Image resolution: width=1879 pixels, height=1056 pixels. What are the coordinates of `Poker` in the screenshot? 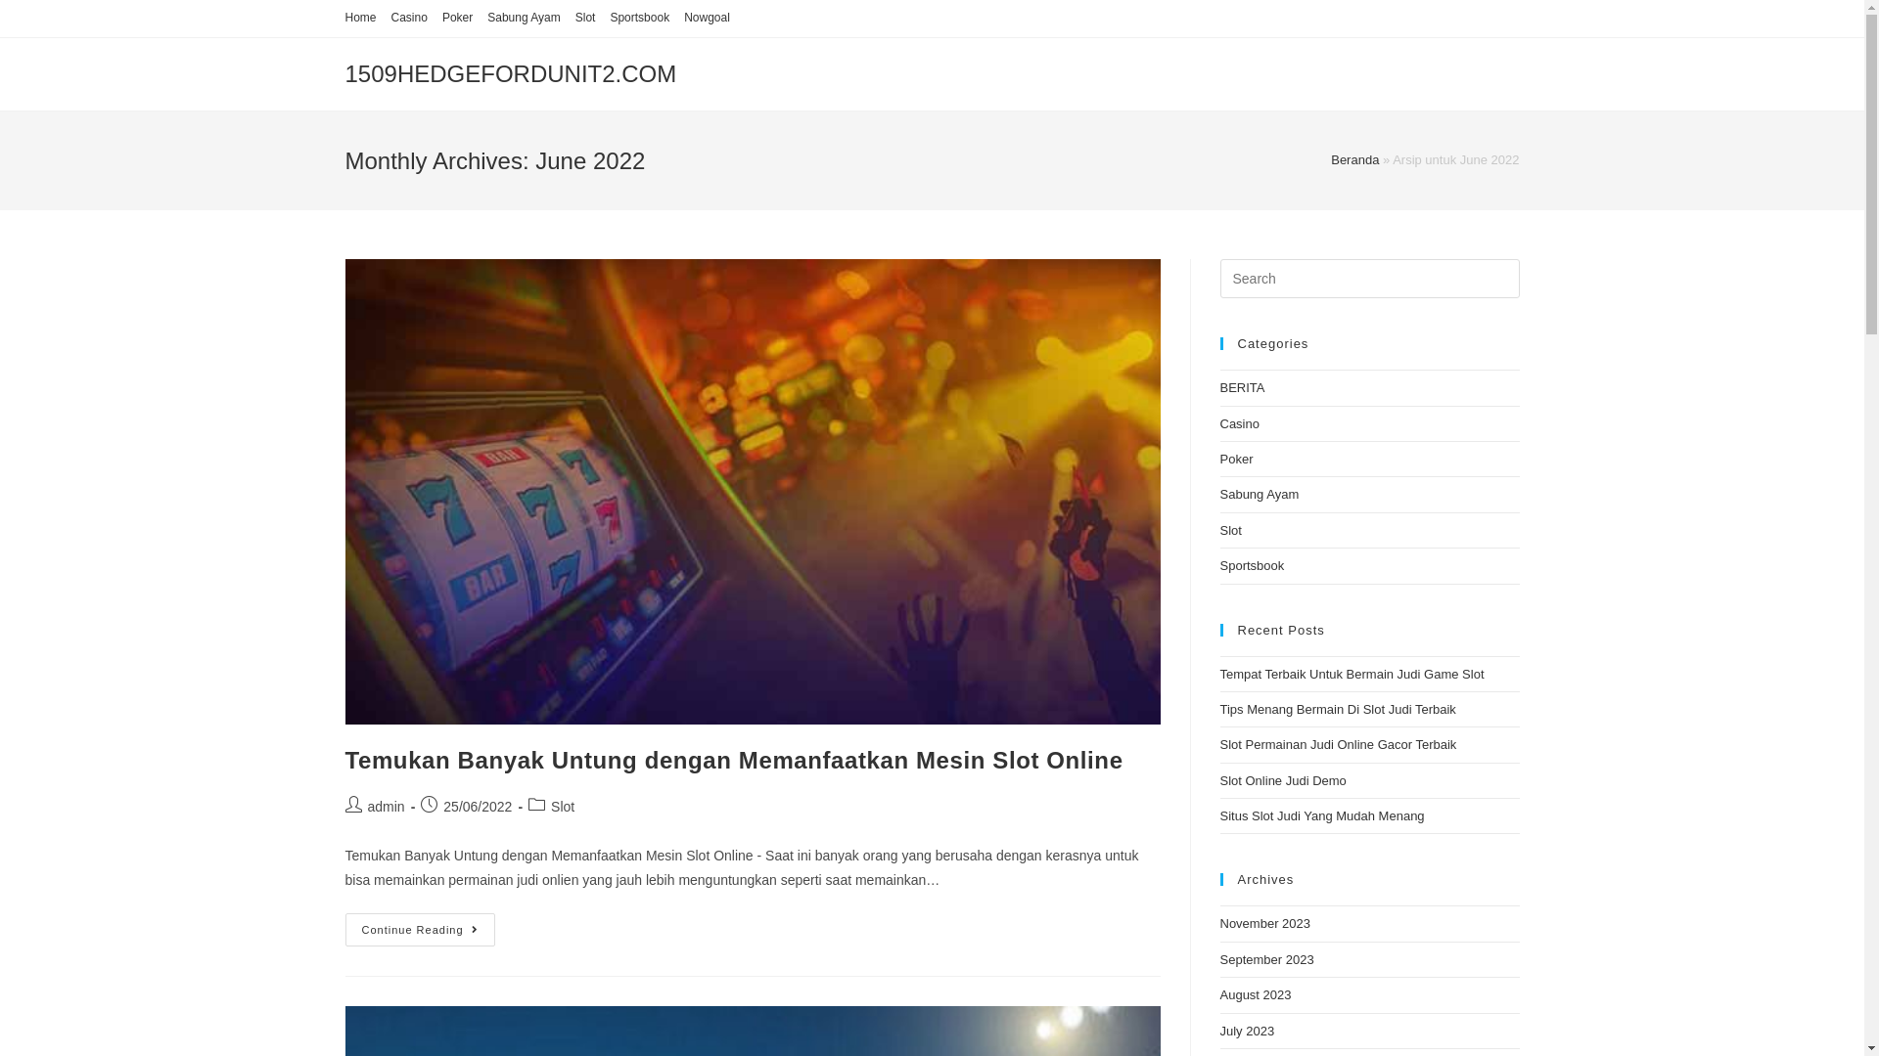 It's located at (1236, 460).